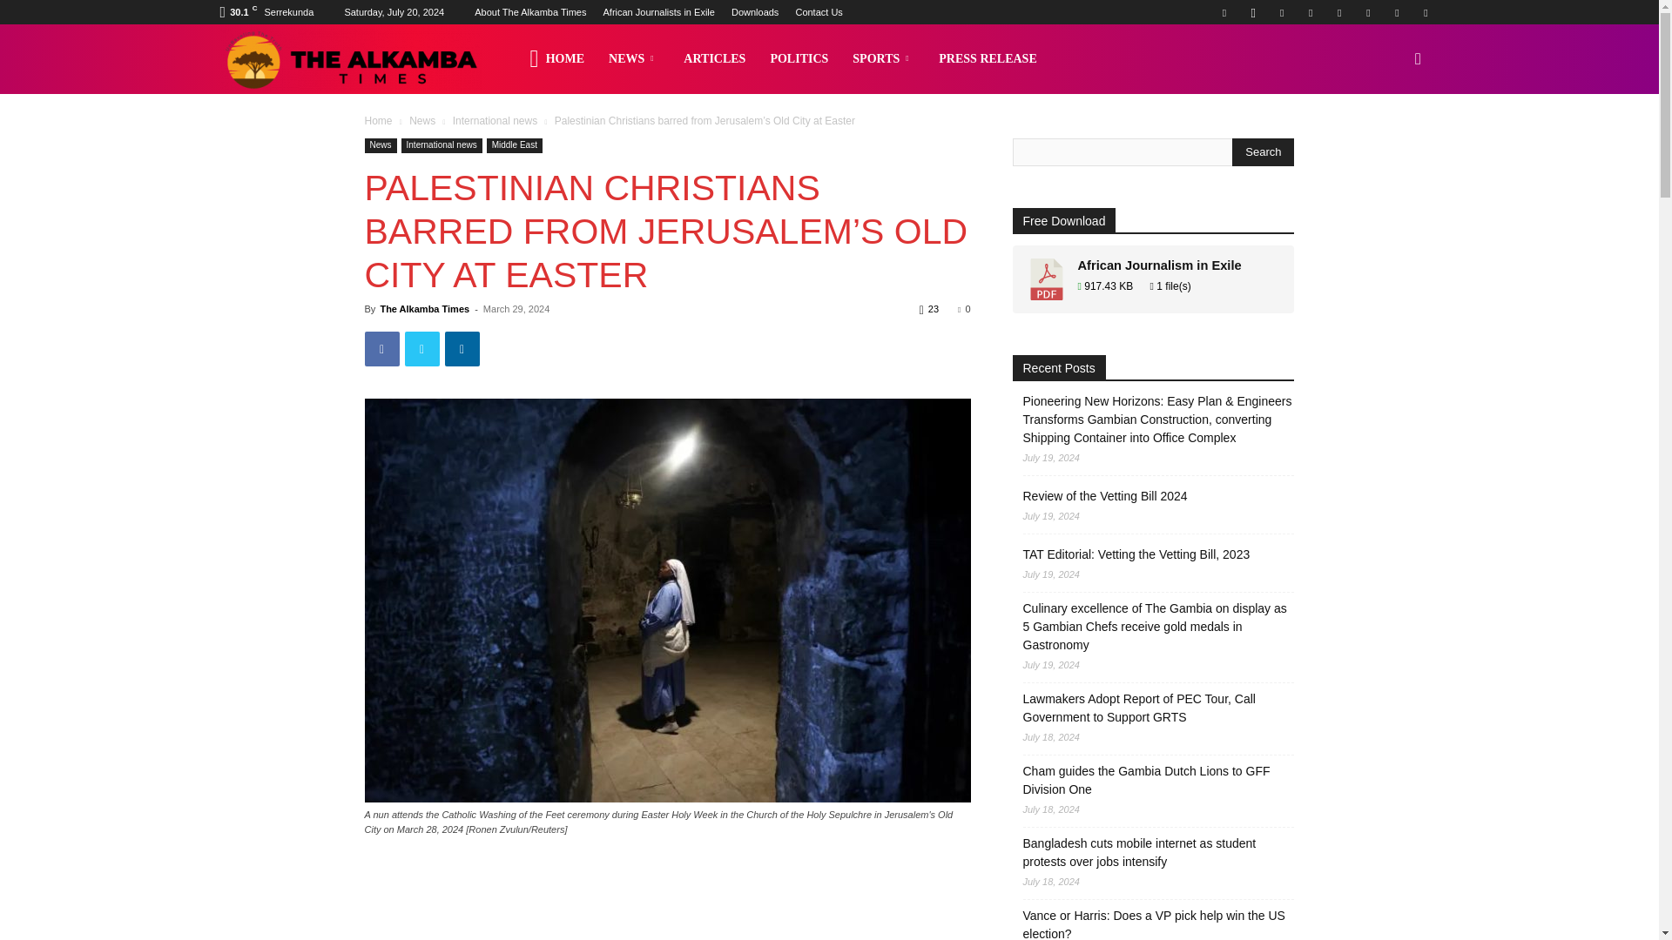 The image size is (1672, 940). I want to click on About The Alkamba Times, so click(530, 12).